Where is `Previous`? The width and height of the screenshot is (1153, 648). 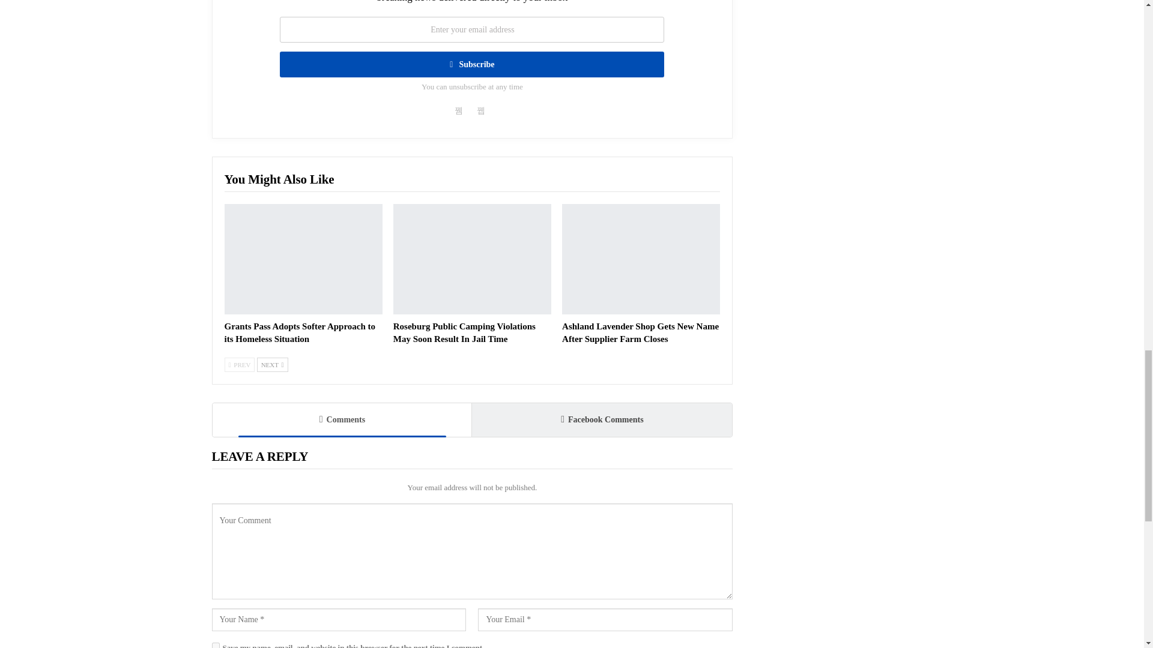
Previous is located at coordinates (240, 365).